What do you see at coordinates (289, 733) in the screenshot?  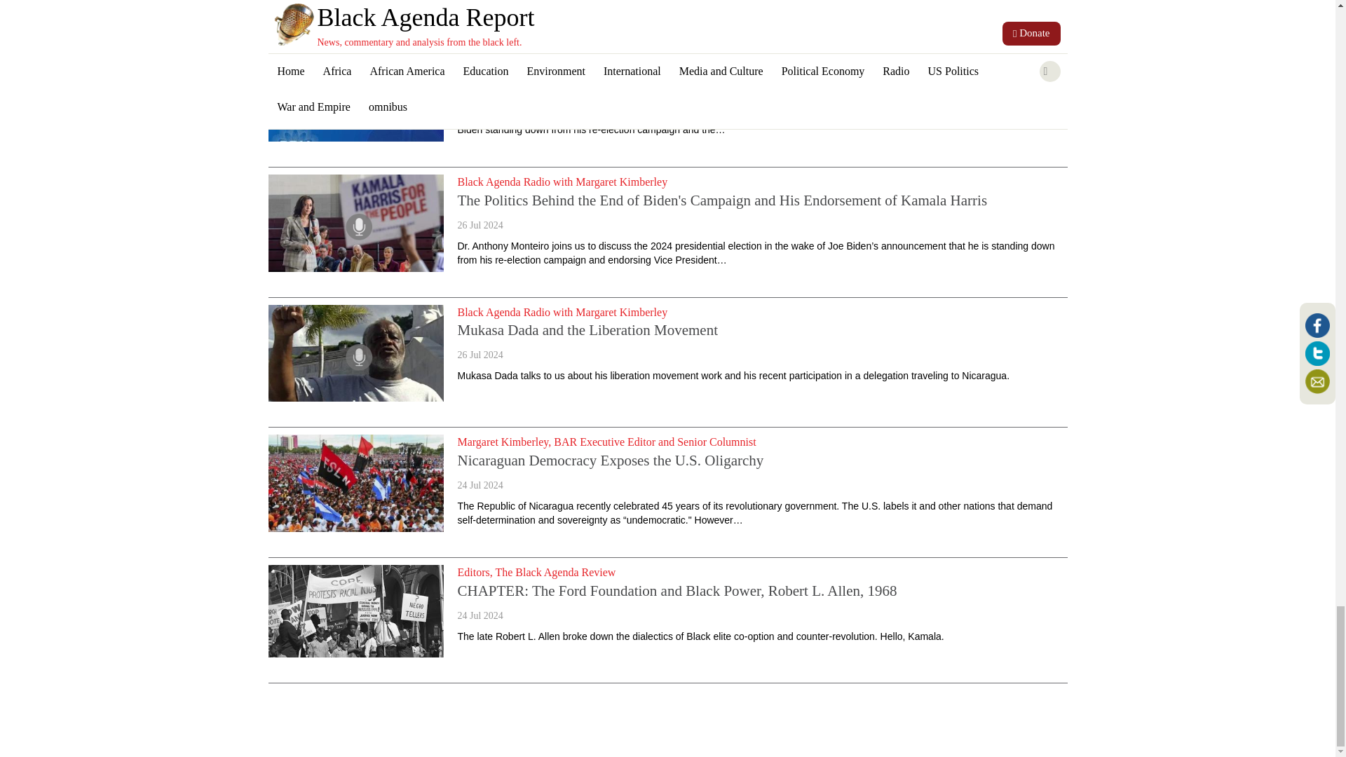 I see `Go to next page` at bounding box center [289, 733].